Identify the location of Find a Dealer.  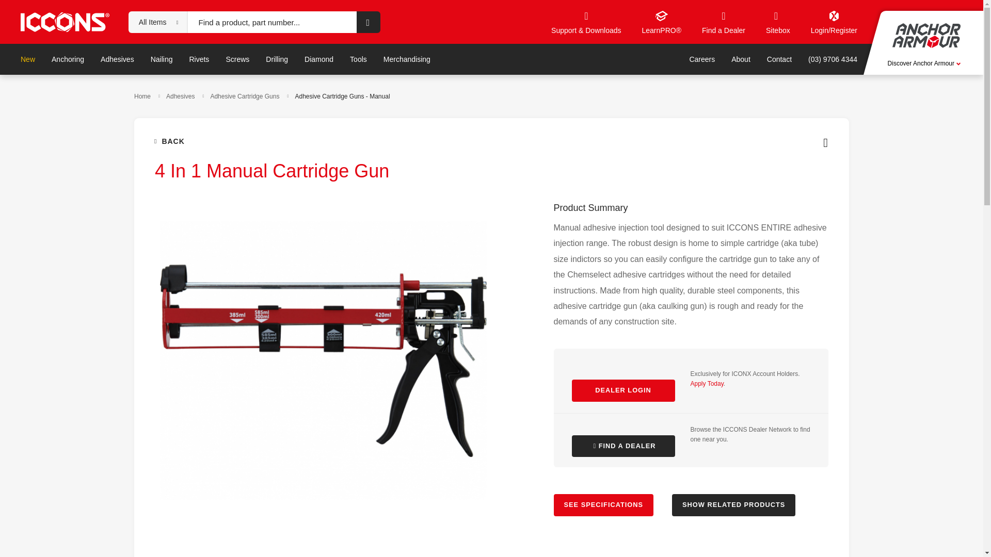
(160, 60).